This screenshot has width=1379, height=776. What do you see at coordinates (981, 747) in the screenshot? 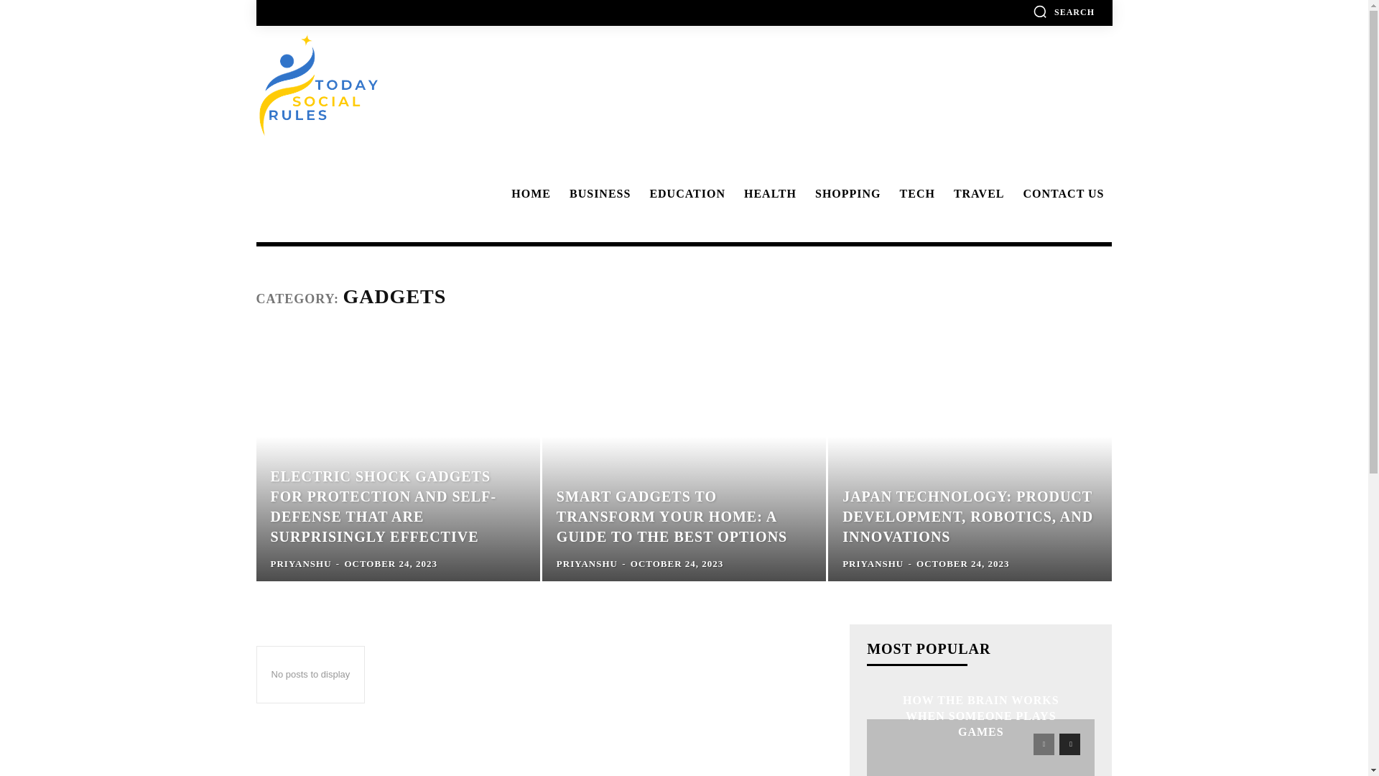
I see `How the Brain Works When Someone Plays Games` at bounding box center [981, 747].